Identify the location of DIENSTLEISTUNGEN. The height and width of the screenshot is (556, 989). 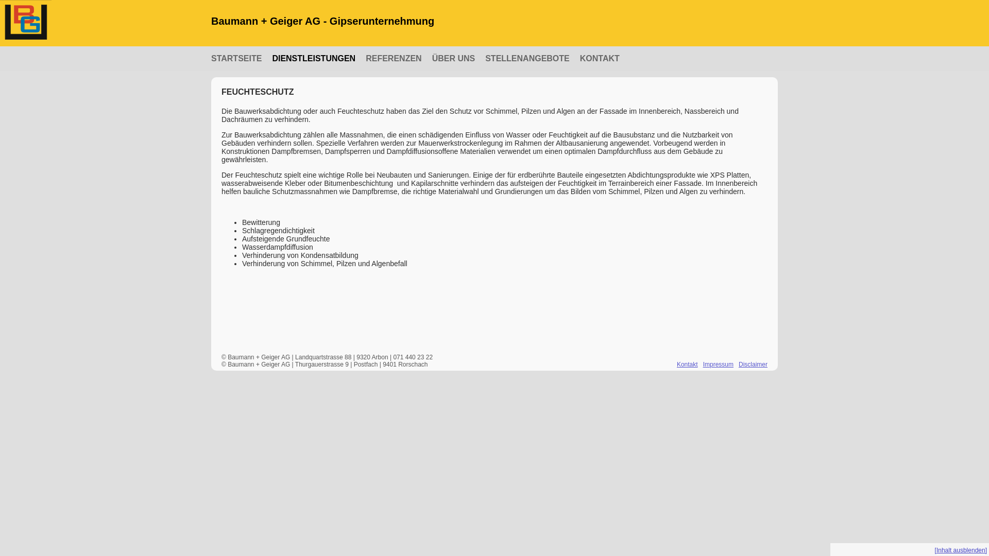
(314, 59).